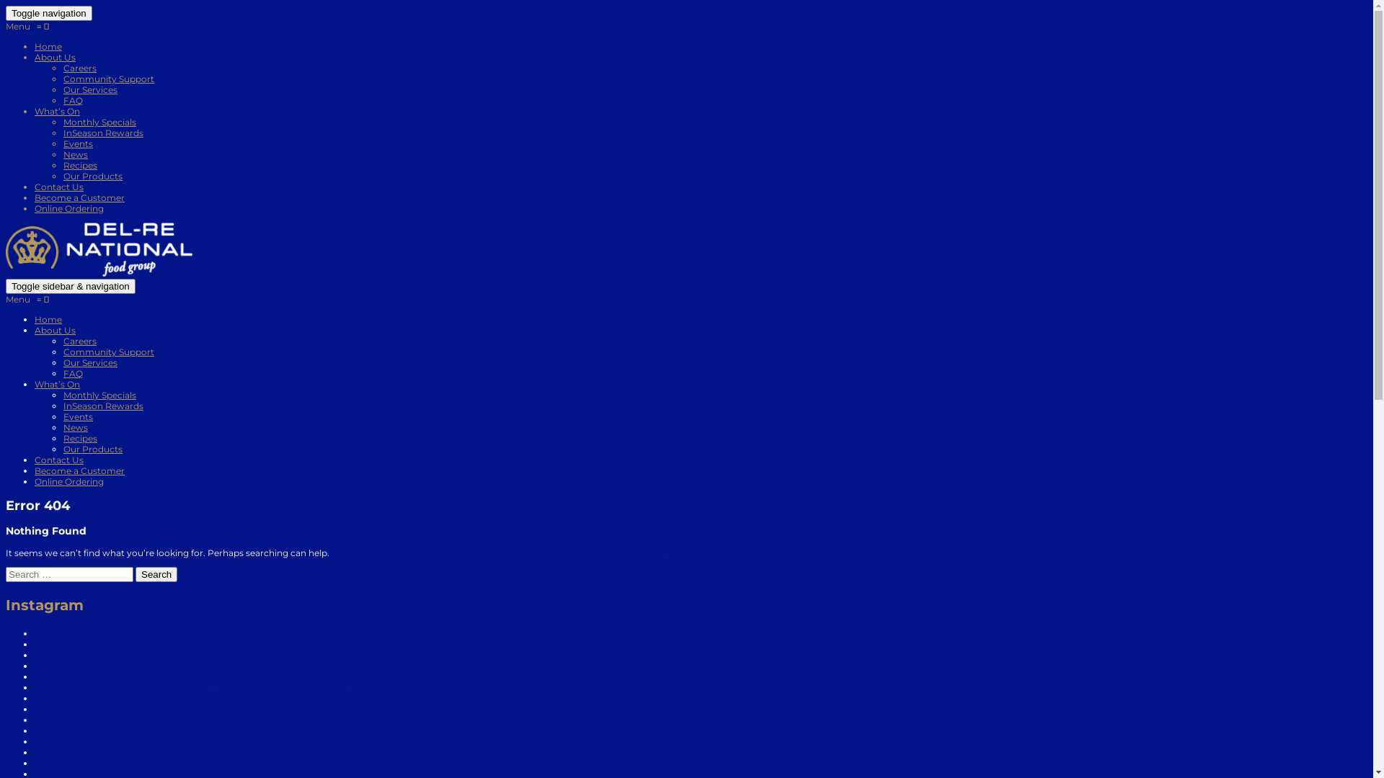  I want to click on Careers, so click(80, 68).